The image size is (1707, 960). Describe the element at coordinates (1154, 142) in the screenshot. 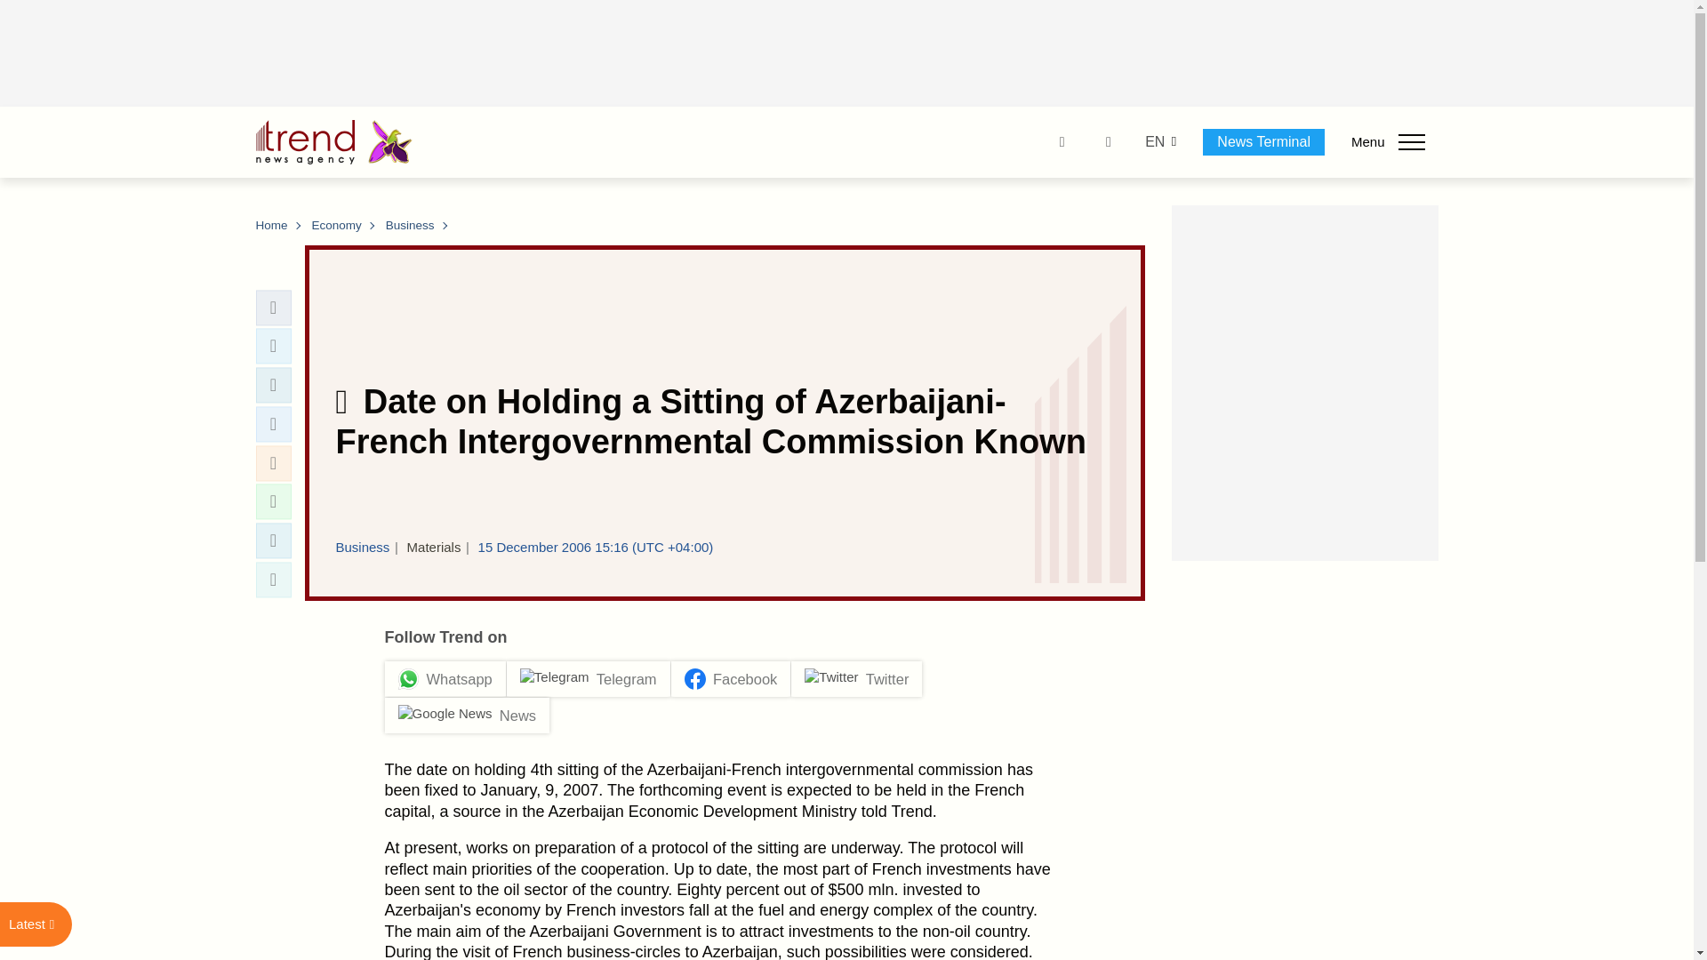

I see `English` at that location.